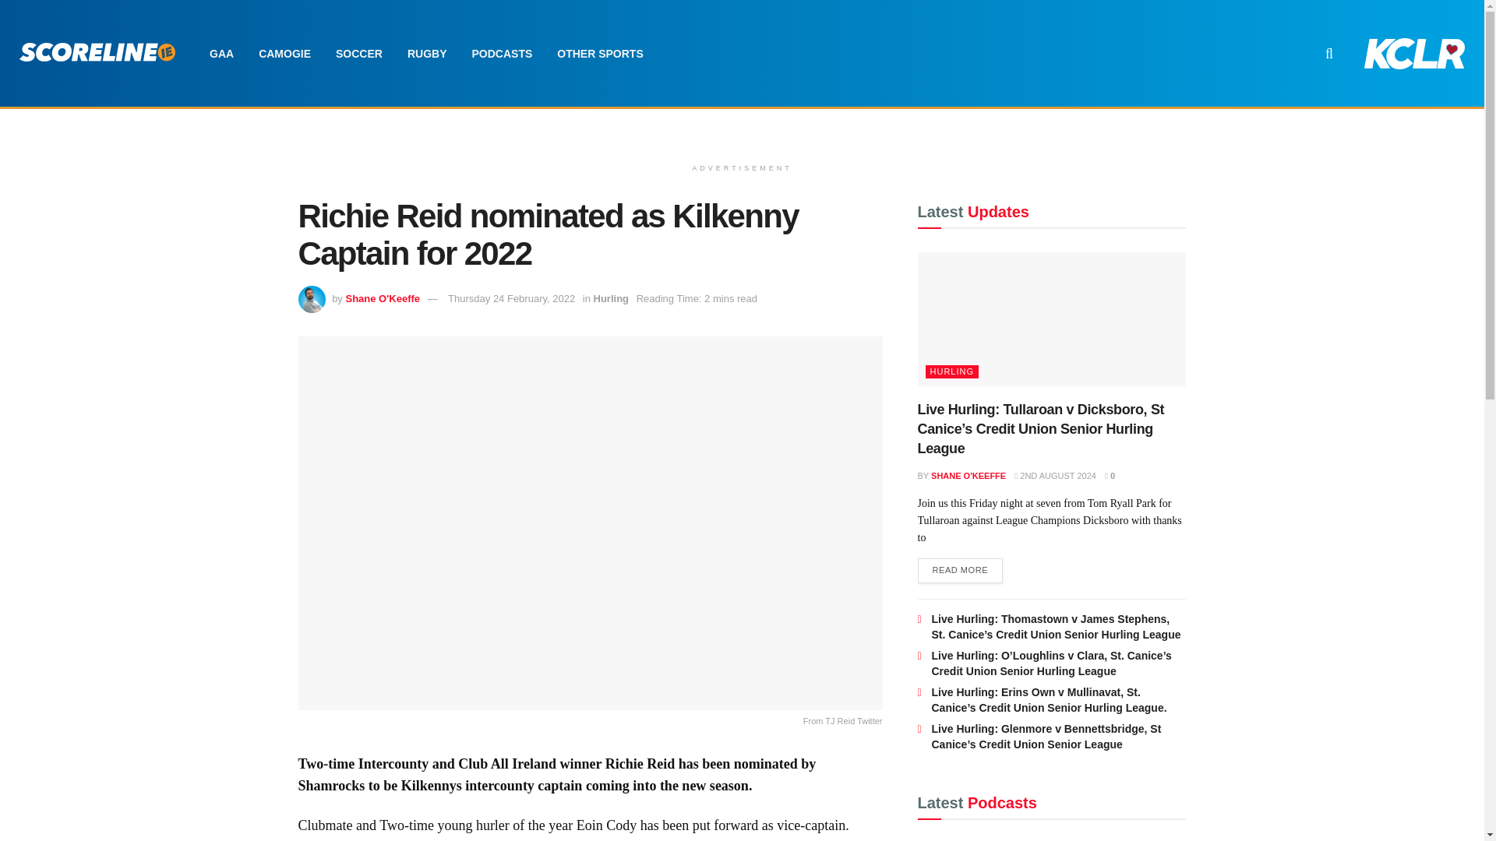 Image resolution: width=1496 pixels, height=841 pixels. Describe the element at coordinates (961, 571) in the screenshot. I see `READ MORE` at that location.